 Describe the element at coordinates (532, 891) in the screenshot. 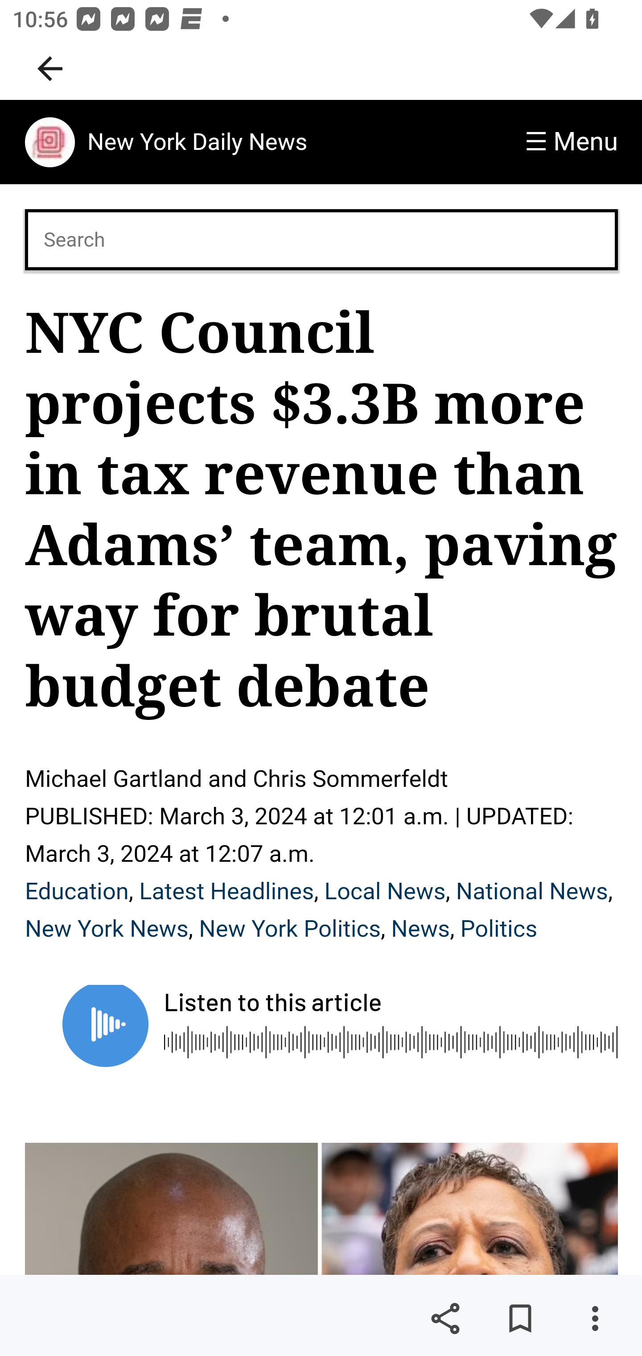

I see `National News` at that location.